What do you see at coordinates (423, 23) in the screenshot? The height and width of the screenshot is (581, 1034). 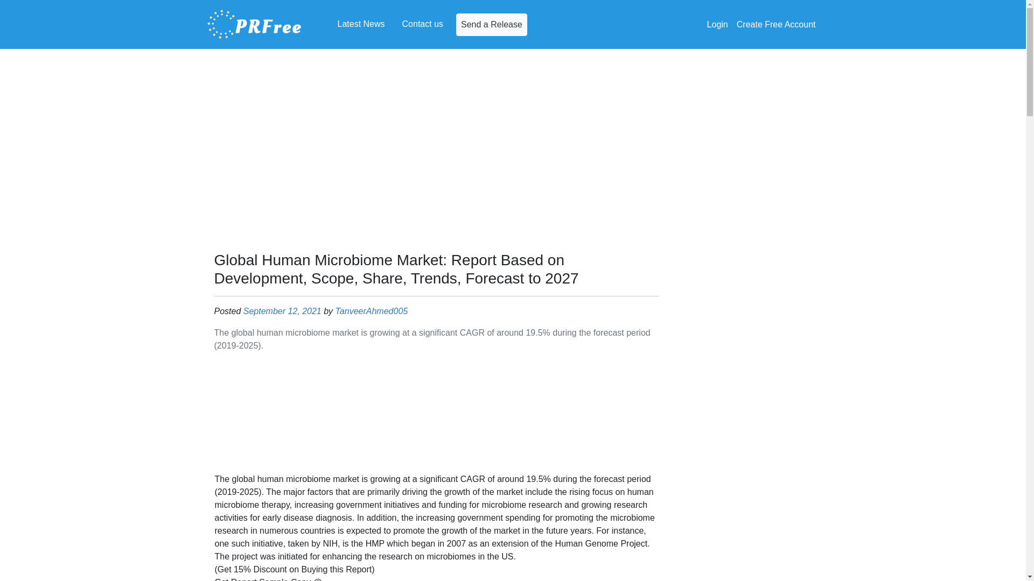 I see `Contact us` at bounding box center [423, 23].